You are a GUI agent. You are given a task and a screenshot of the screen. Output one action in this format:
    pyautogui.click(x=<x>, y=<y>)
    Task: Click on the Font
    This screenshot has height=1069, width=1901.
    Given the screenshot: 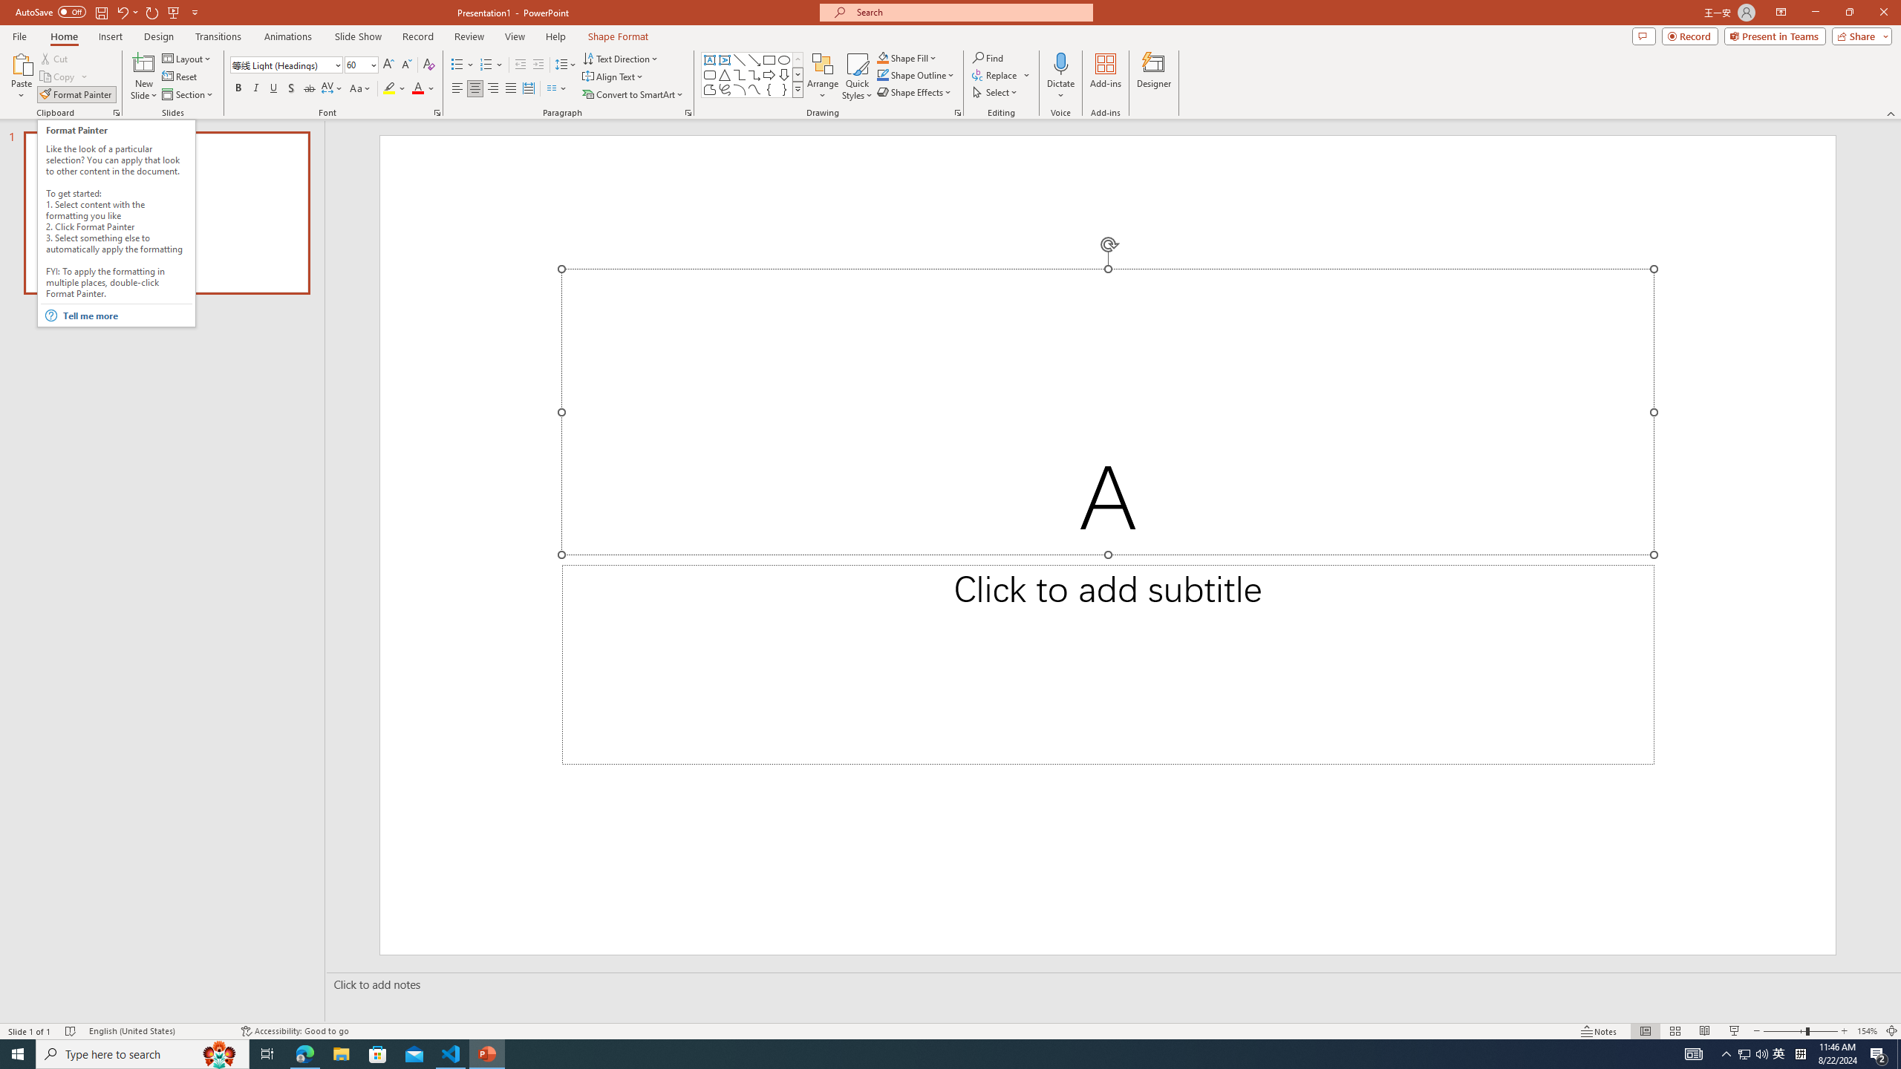 What is the action you would take?
    pyautogui.click(x=285, y=65)
    